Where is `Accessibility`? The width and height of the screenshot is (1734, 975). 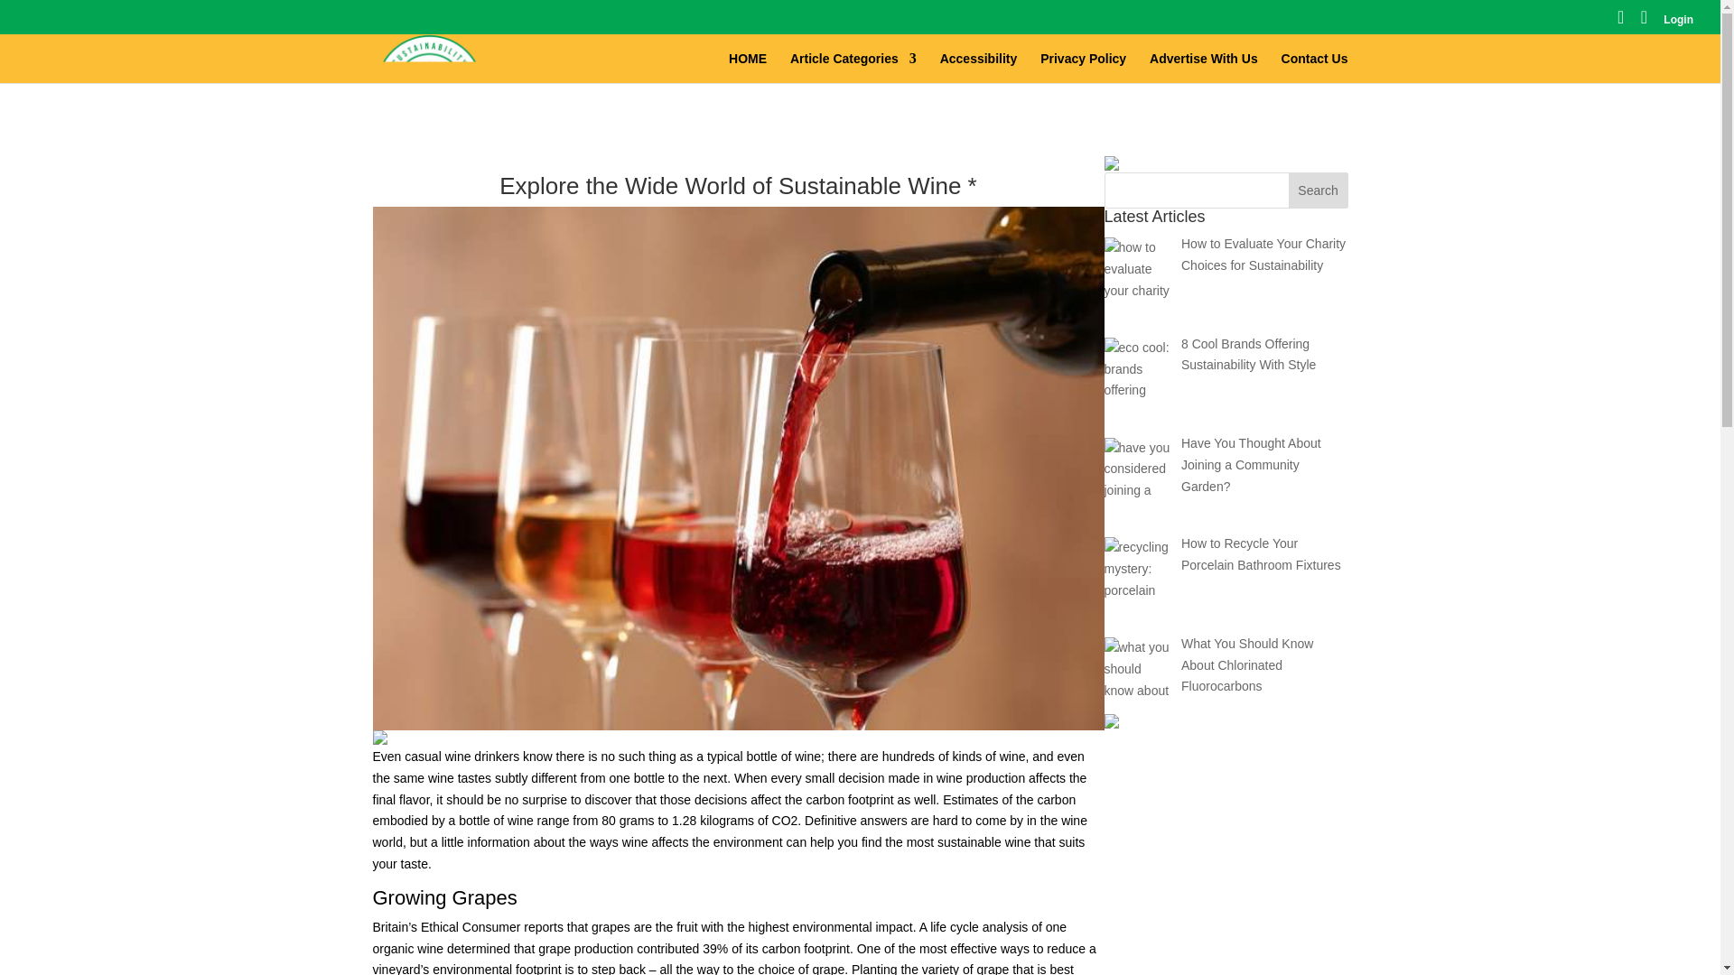
Accessibility is located at coordinates (979, 67).